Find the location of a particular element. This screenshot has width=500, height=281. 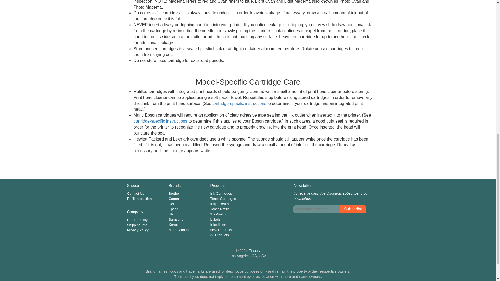

Shipping Info is located at coordinates (137, 225).